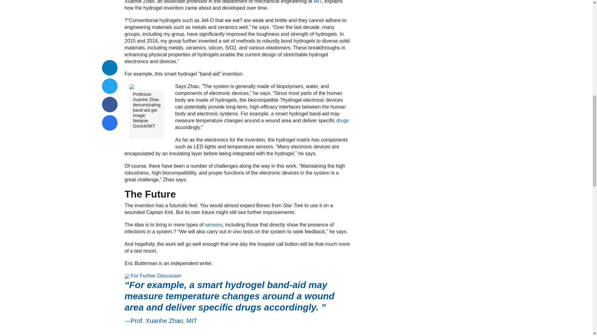 This screenshot has height=336, width=597. I want to click on For Further Discussion, so click(156, 276).